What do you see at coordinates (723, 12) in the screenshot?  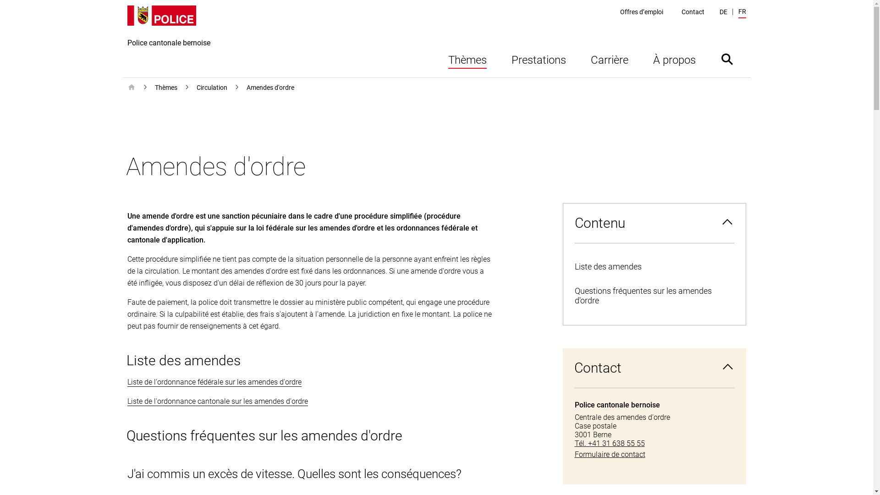 I see `DE` at bounding box center [723, 12].